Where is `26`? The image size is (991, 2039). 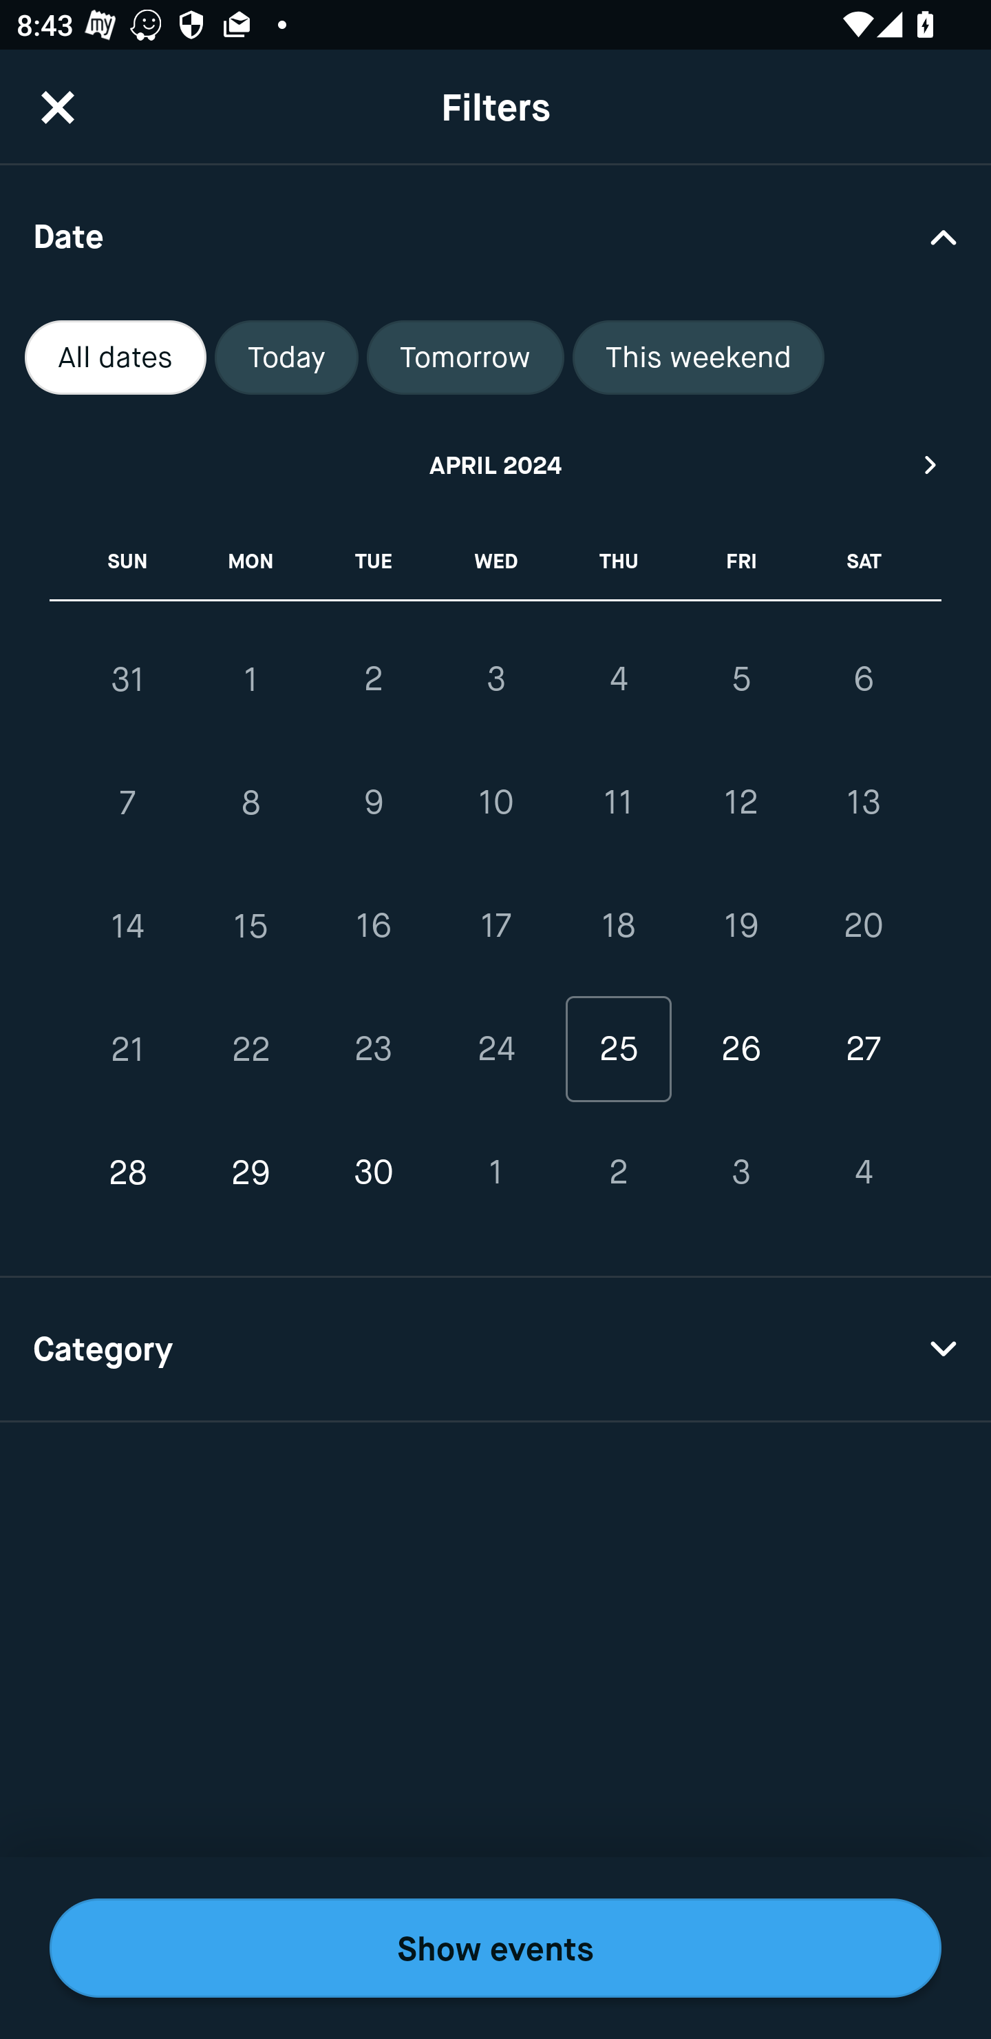
26 is located at coordinates (740, 1048).